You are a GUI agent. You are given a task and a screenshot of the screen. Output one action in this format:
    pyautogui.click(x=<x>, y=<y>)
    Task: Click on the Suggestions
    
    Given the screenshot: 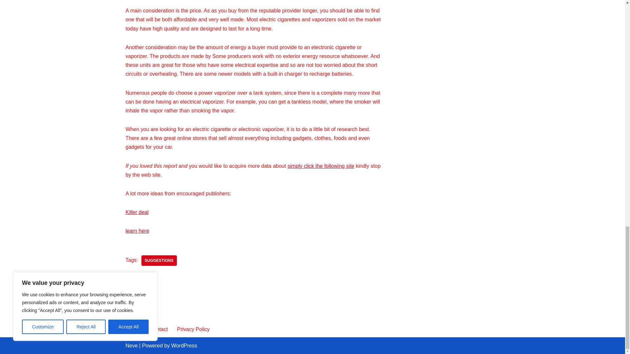 What is the action you would take?
    pyautogui.click(x=159, y=260)
    